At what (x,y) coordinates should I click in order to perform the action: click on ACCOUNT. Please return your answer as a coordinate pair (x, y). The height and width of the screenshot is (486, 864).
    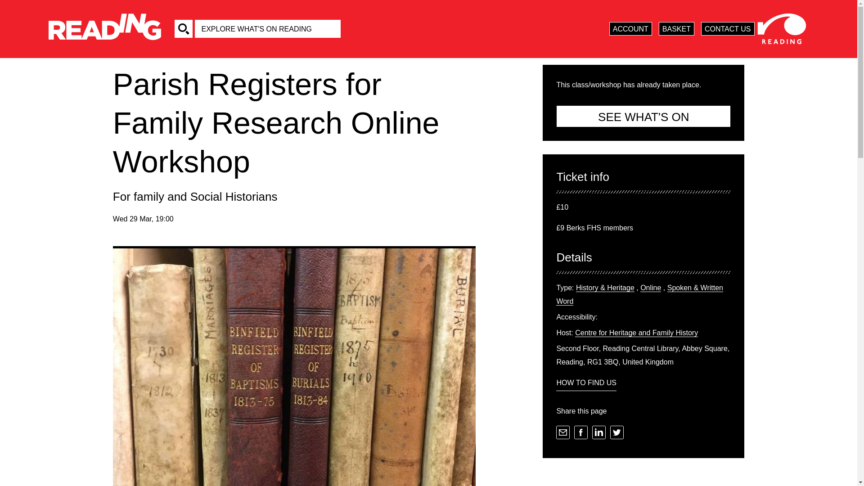
    Looking at the image, I should click on (630, 28).